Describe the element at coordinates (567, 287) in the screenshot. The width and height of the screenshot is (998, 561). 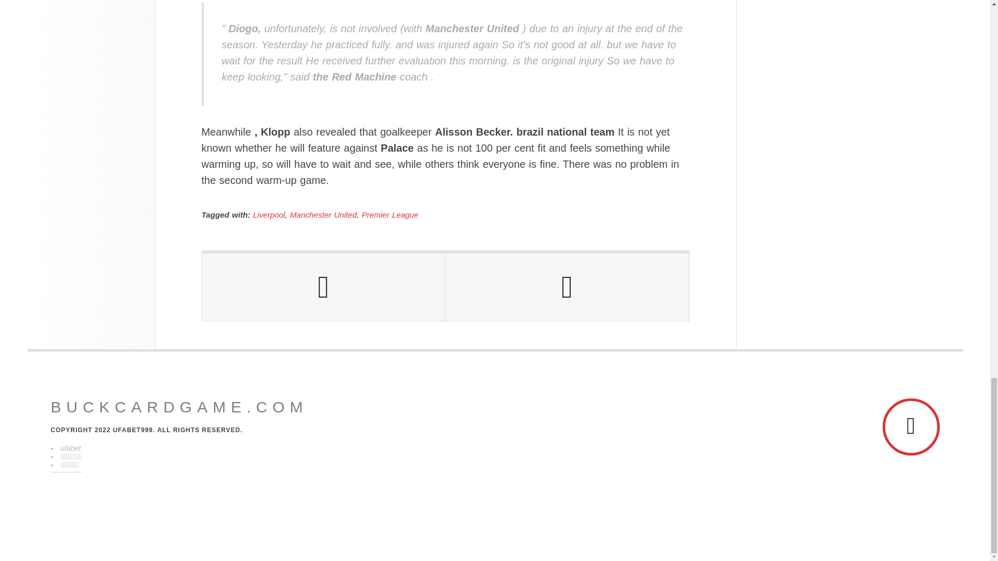
I see `Next Post` at that location.